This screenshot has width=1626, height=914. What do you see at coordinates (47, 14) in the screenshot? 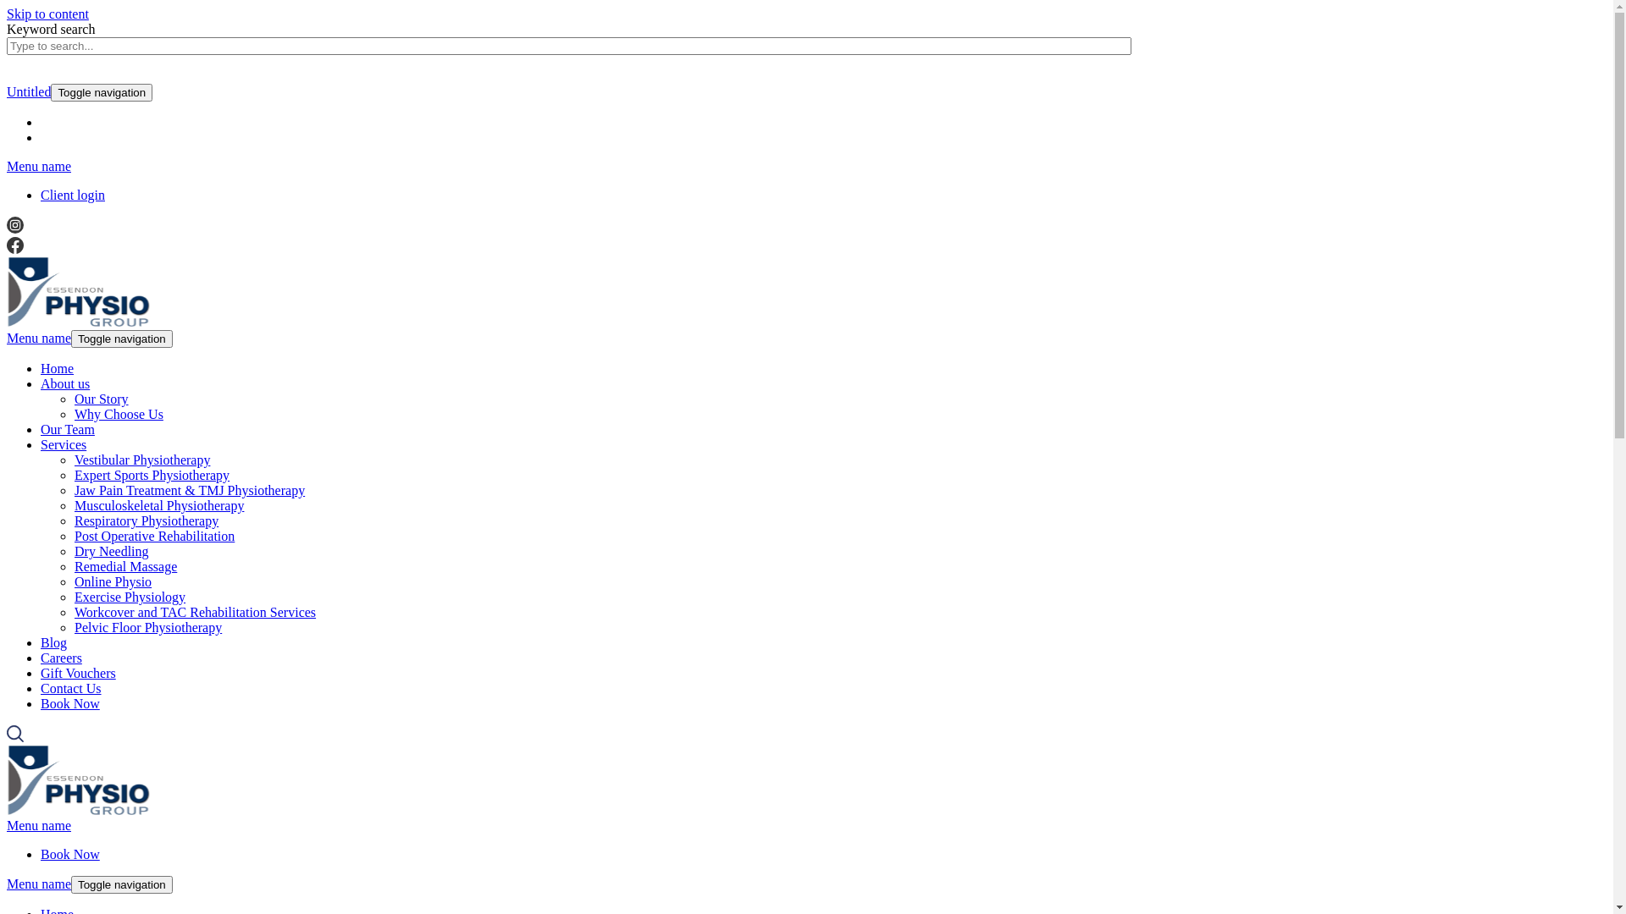
I see `Skip to content` at bounding box center [47, 14].